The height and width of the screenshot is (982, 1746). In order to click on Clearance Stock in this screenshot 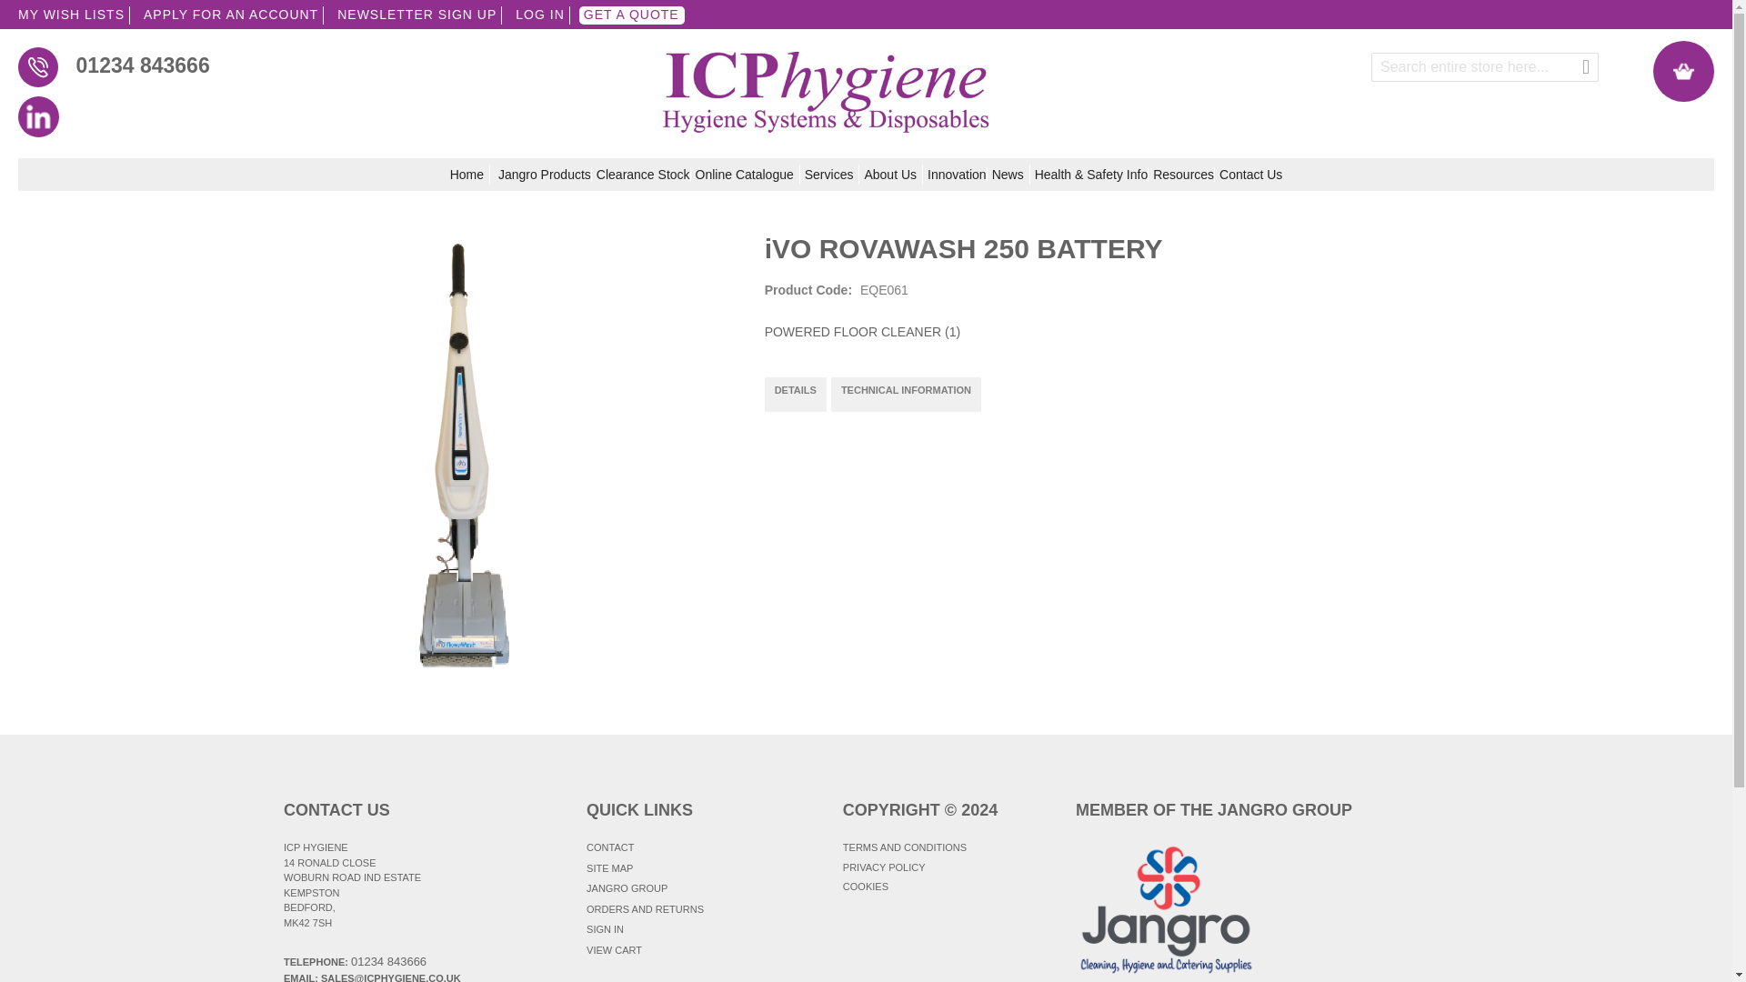, I will do `click(644, 174)`.